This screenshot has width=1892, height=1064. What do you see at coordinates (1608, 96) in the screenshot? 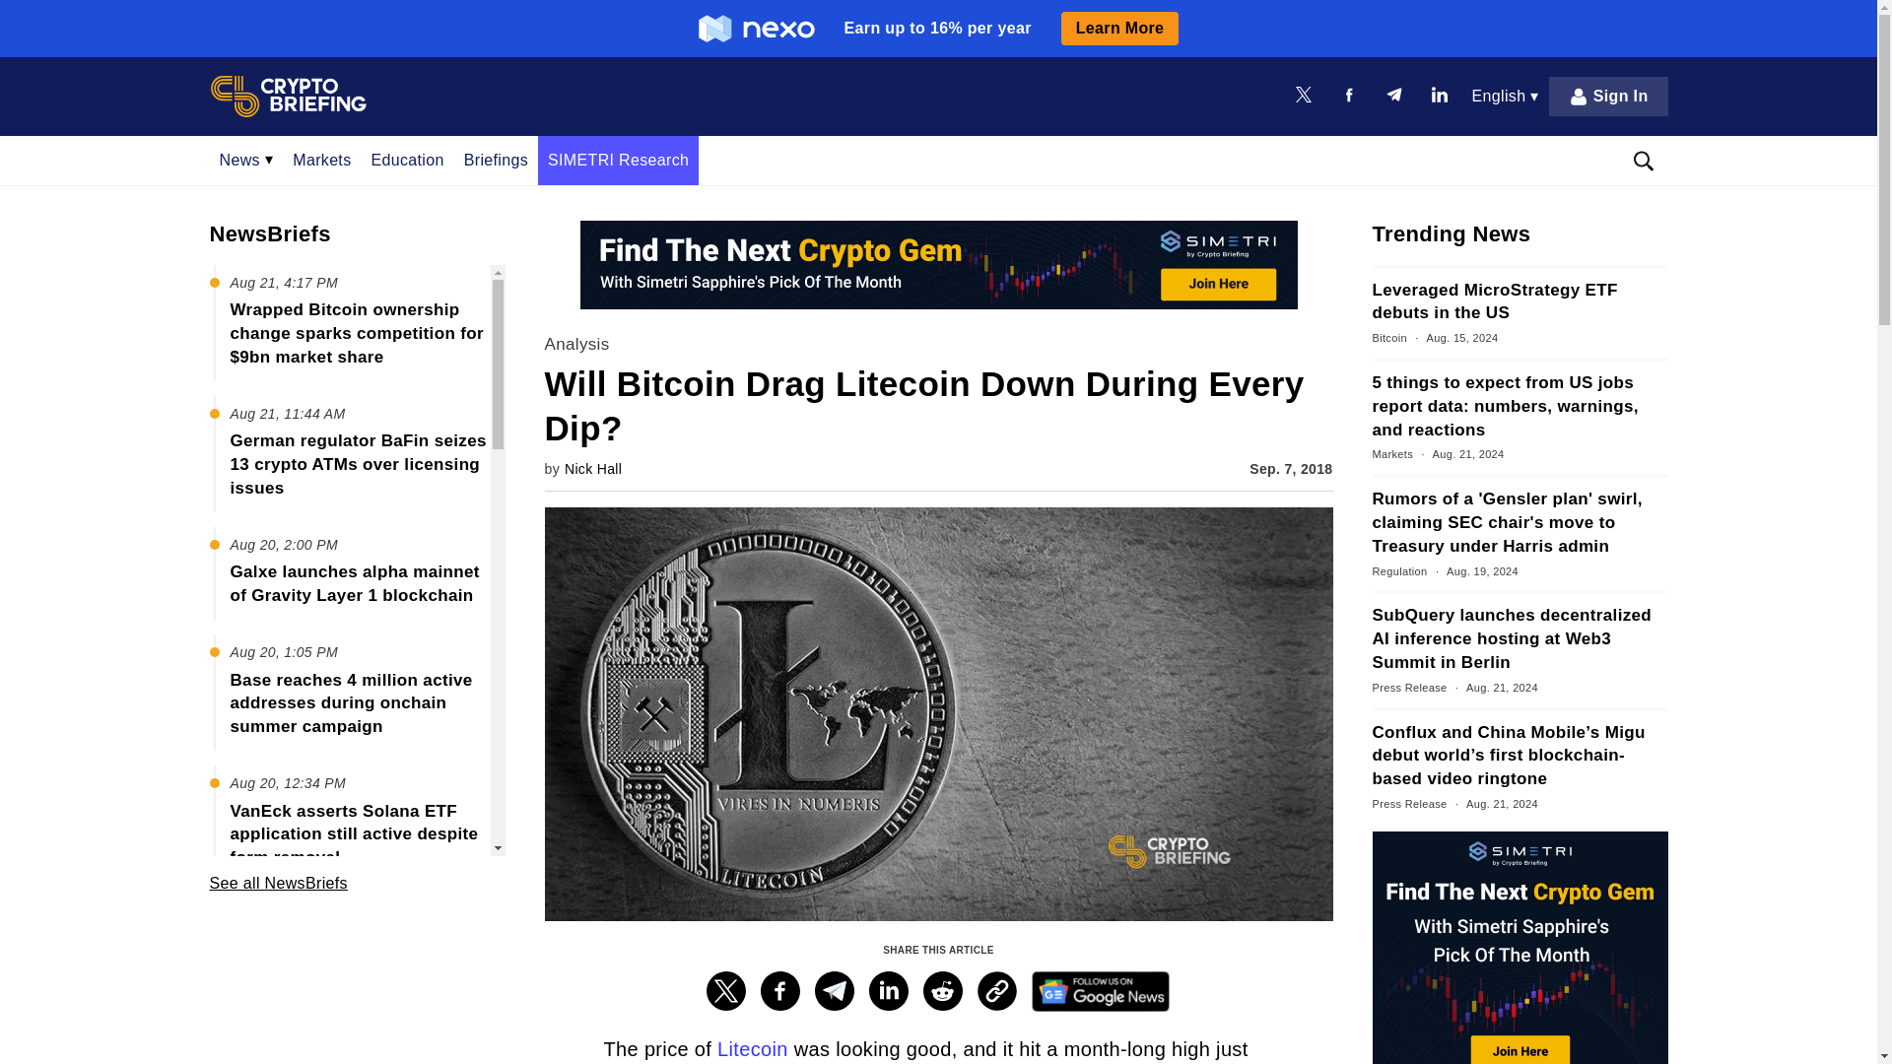
I see `Sign In` at bounding box center [1608, 96].